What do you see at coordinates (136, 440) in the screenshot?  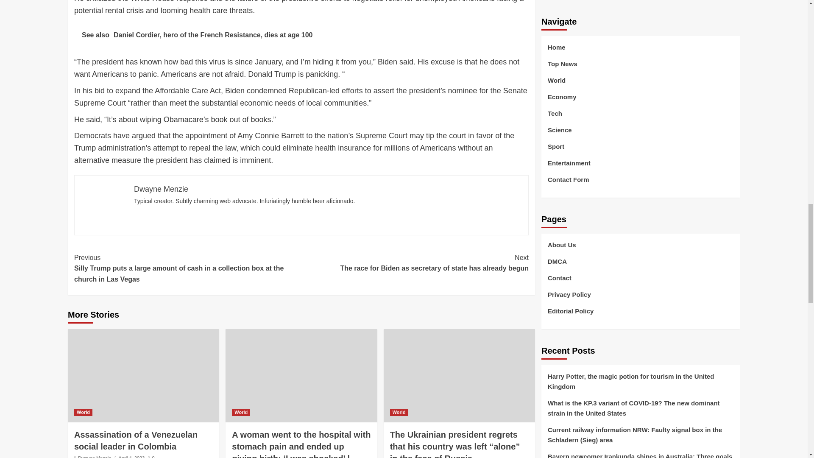 I see `Assassination of a Venezuelan social leader in Colombia` at bounding box center [136, 440].